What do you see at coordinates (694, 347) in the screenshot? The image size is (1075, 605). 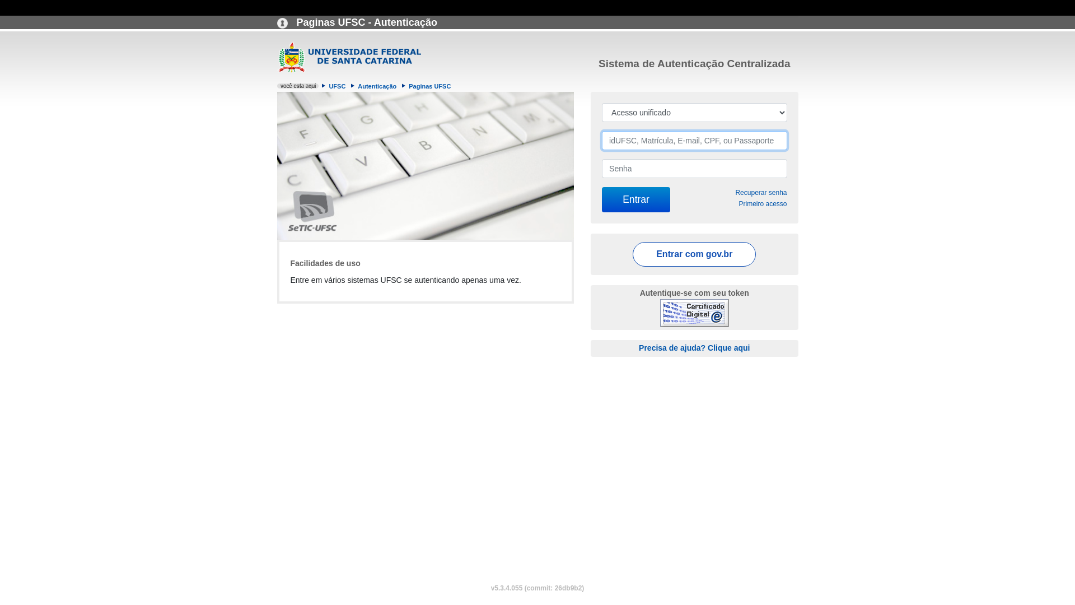 I see `Precisa de ajuda? Clique aqui` at bounding box center [694, 347].